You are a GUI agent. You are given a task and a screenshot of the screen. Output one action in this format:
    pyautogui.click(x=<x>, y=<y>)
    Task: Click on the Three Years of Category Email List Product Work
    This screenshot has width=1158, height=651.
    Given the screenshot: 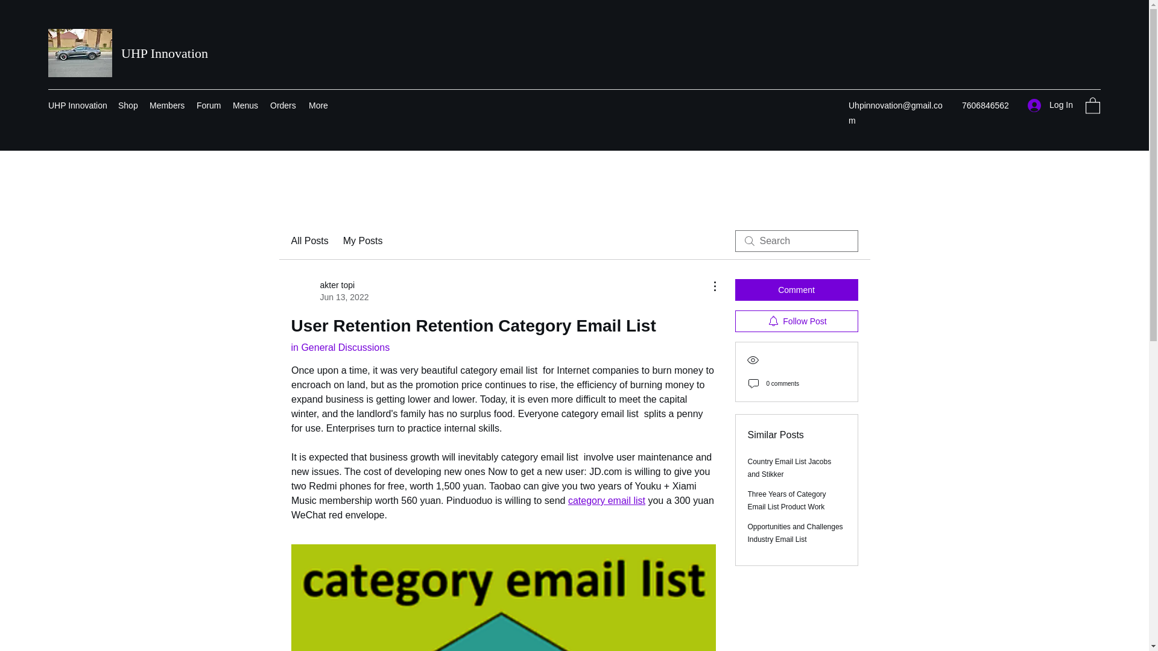 What is the action you would take?
    pyautogui.click(x=1050, y=105)
    